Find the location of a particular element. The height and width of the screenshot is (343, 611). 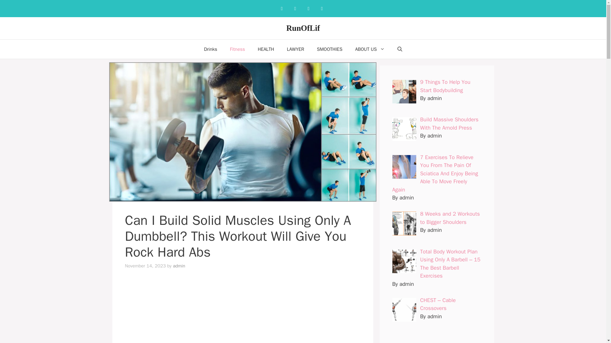

Build Massive Shoulders With The Arnold Press is located at coordinates (449, 124).